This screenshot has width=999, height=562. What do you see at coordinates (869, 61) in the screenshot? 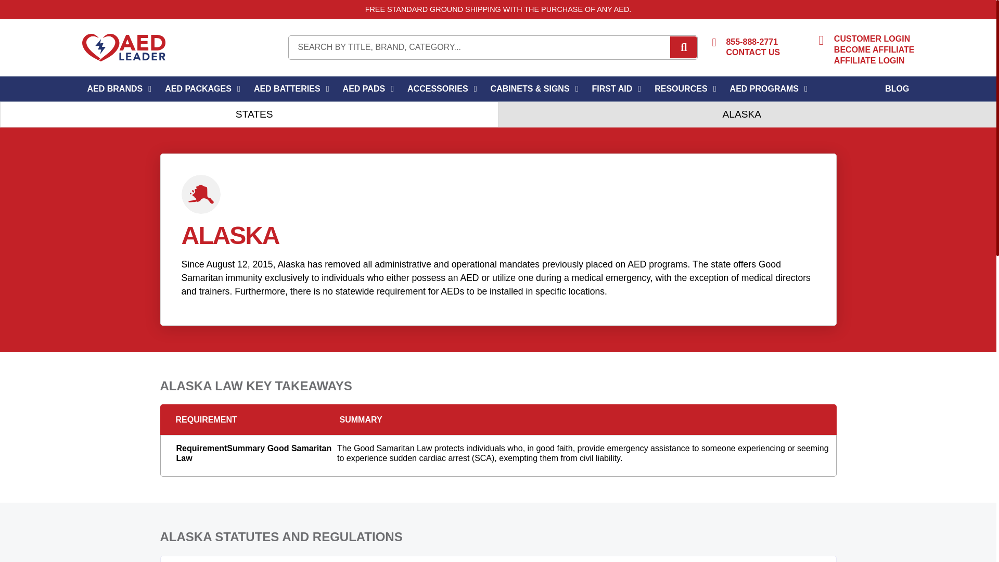
I see `AFFILIATE LOGIN` at bounding box center [869, 61].